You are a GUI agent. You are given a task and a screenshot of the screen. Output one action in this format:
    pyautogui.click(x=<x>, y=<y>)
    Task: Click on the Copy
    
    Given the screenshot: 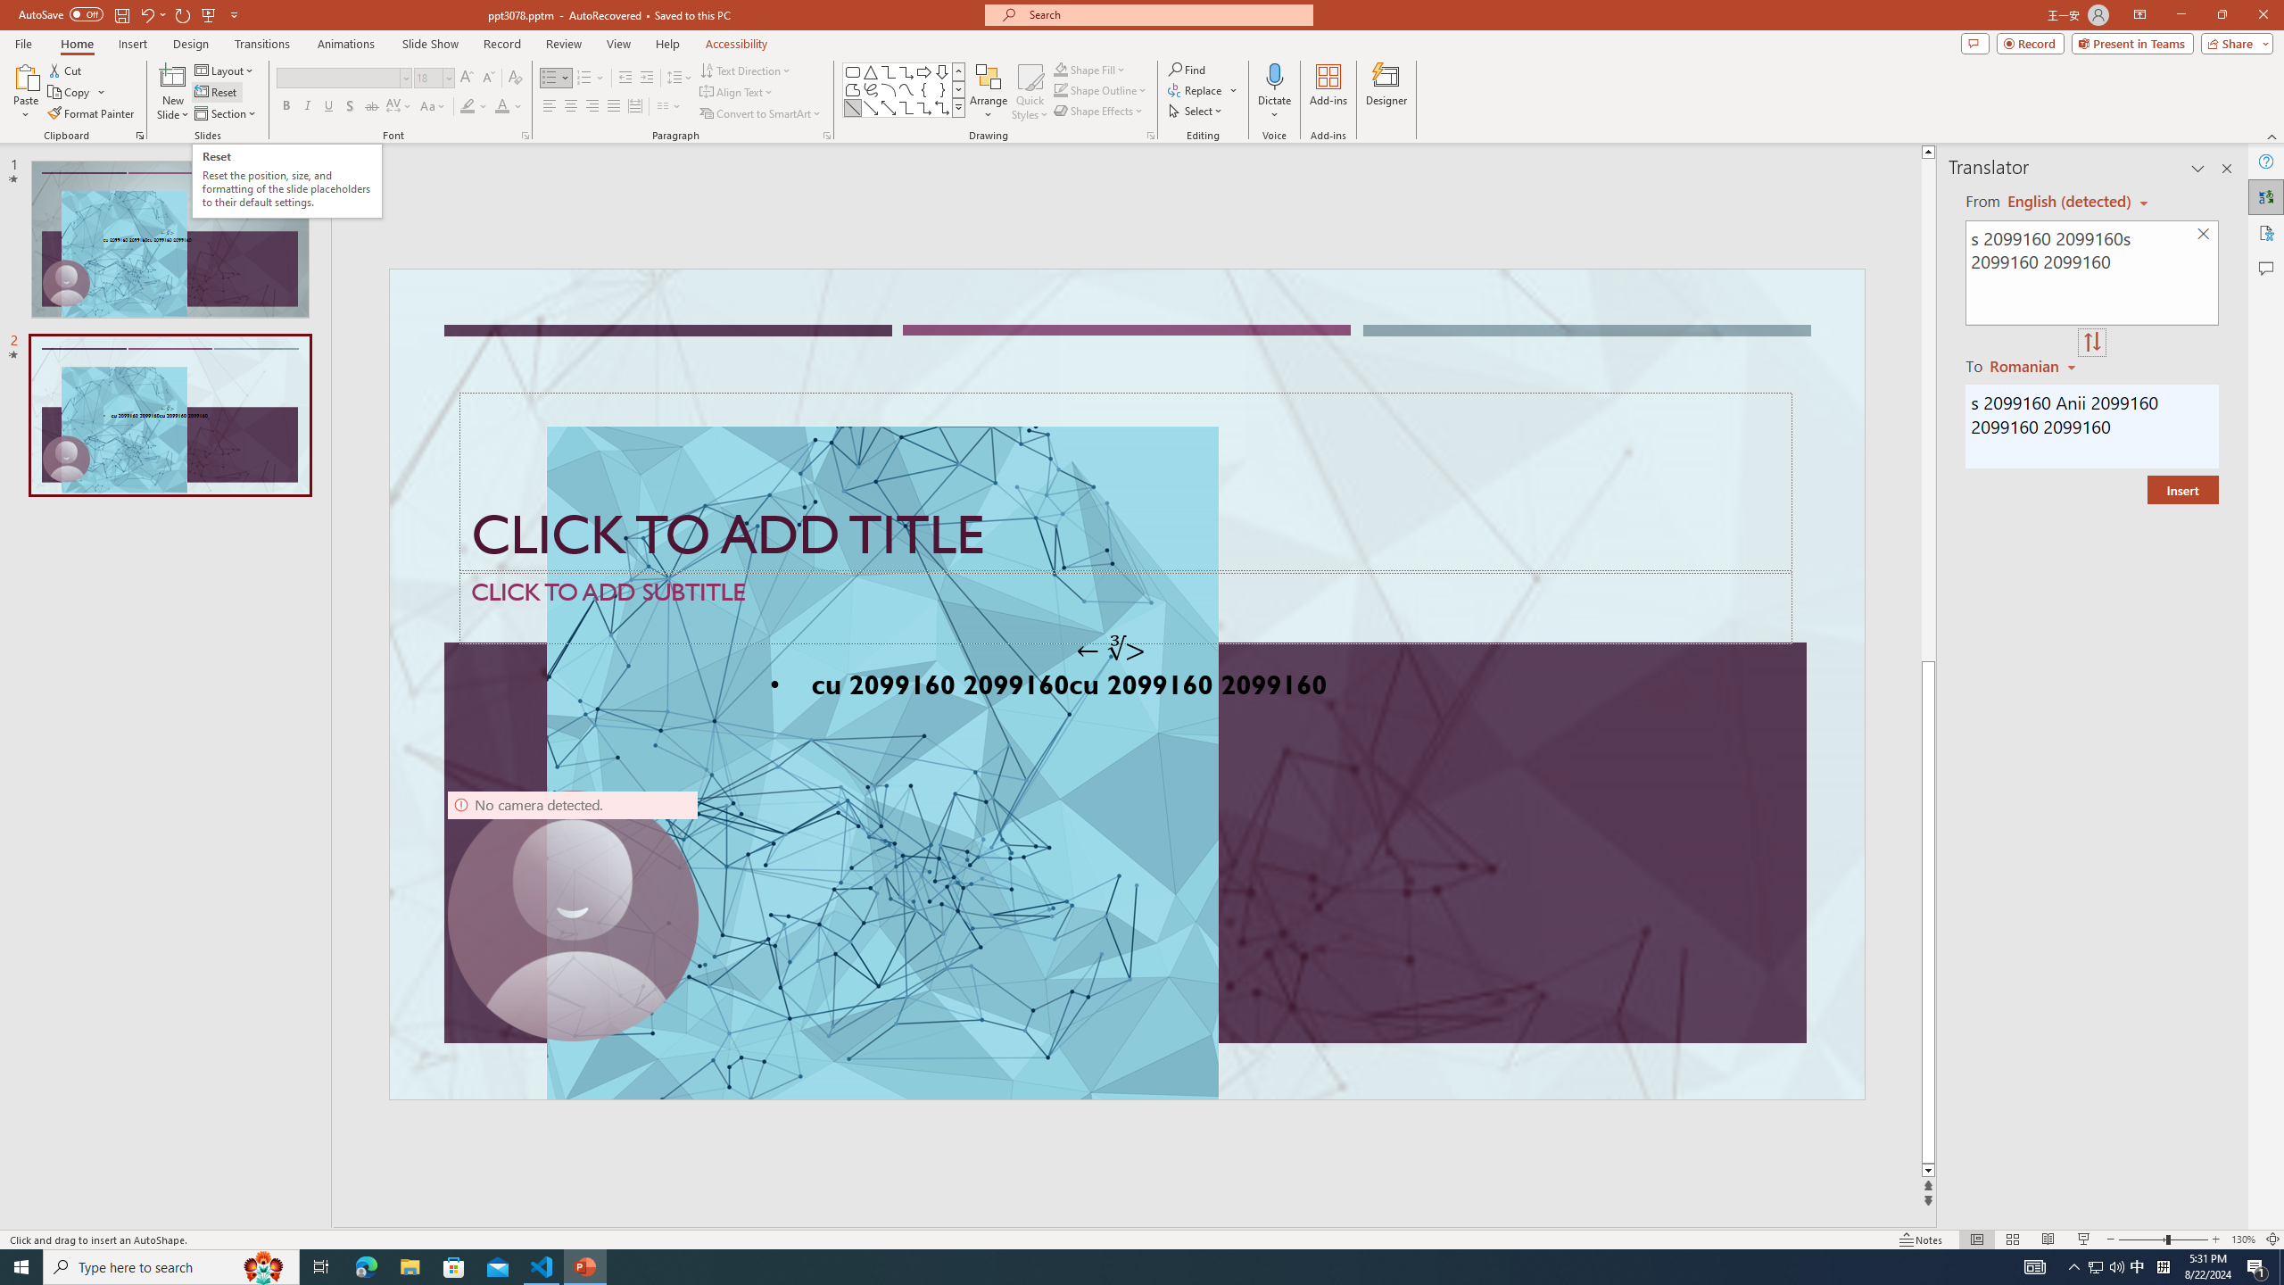 What is the action you would take?
    pyautogui.click(x=70, y=93)
    